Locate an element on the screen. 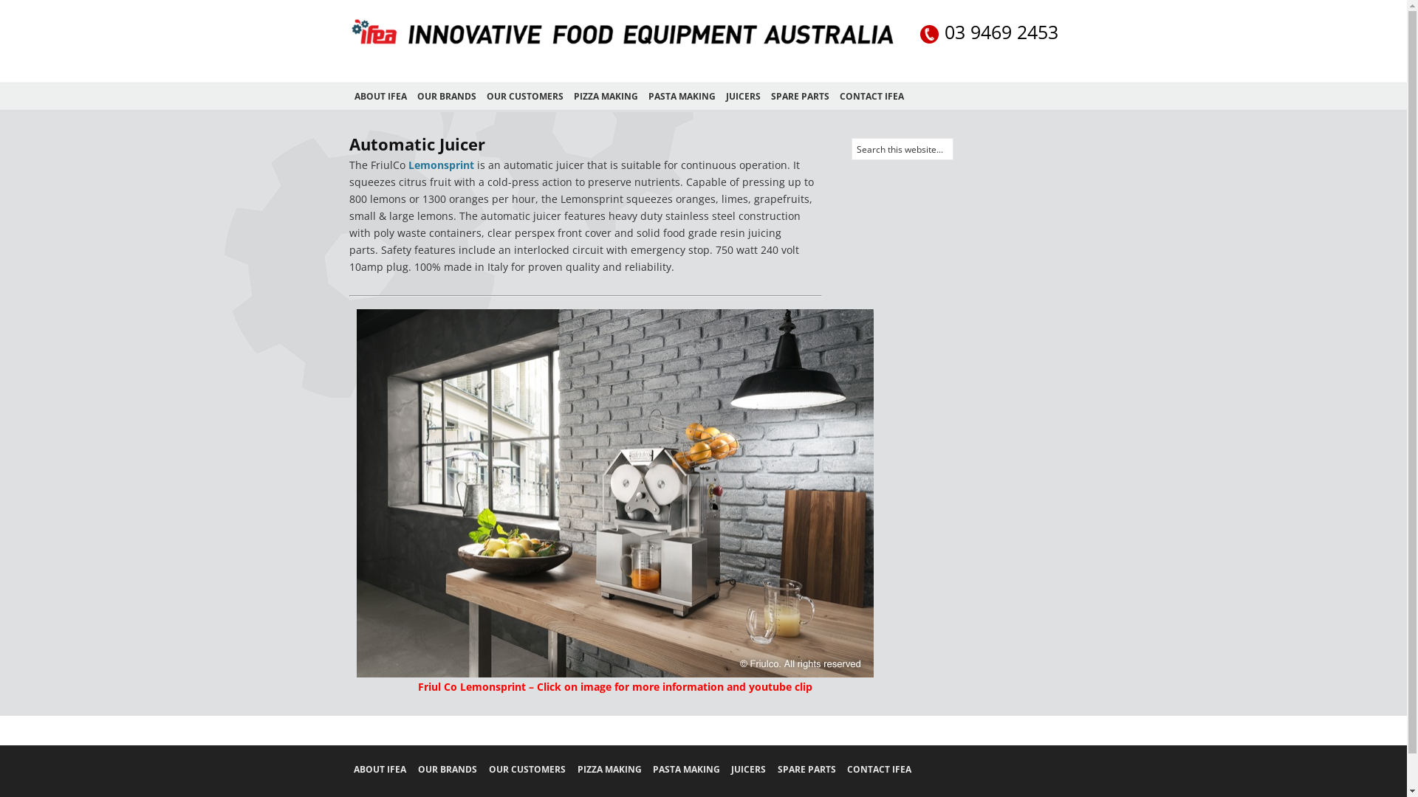 The image size is (1418, 797). Innovative Food Equipment Australia is located at coordinates (622, 46).